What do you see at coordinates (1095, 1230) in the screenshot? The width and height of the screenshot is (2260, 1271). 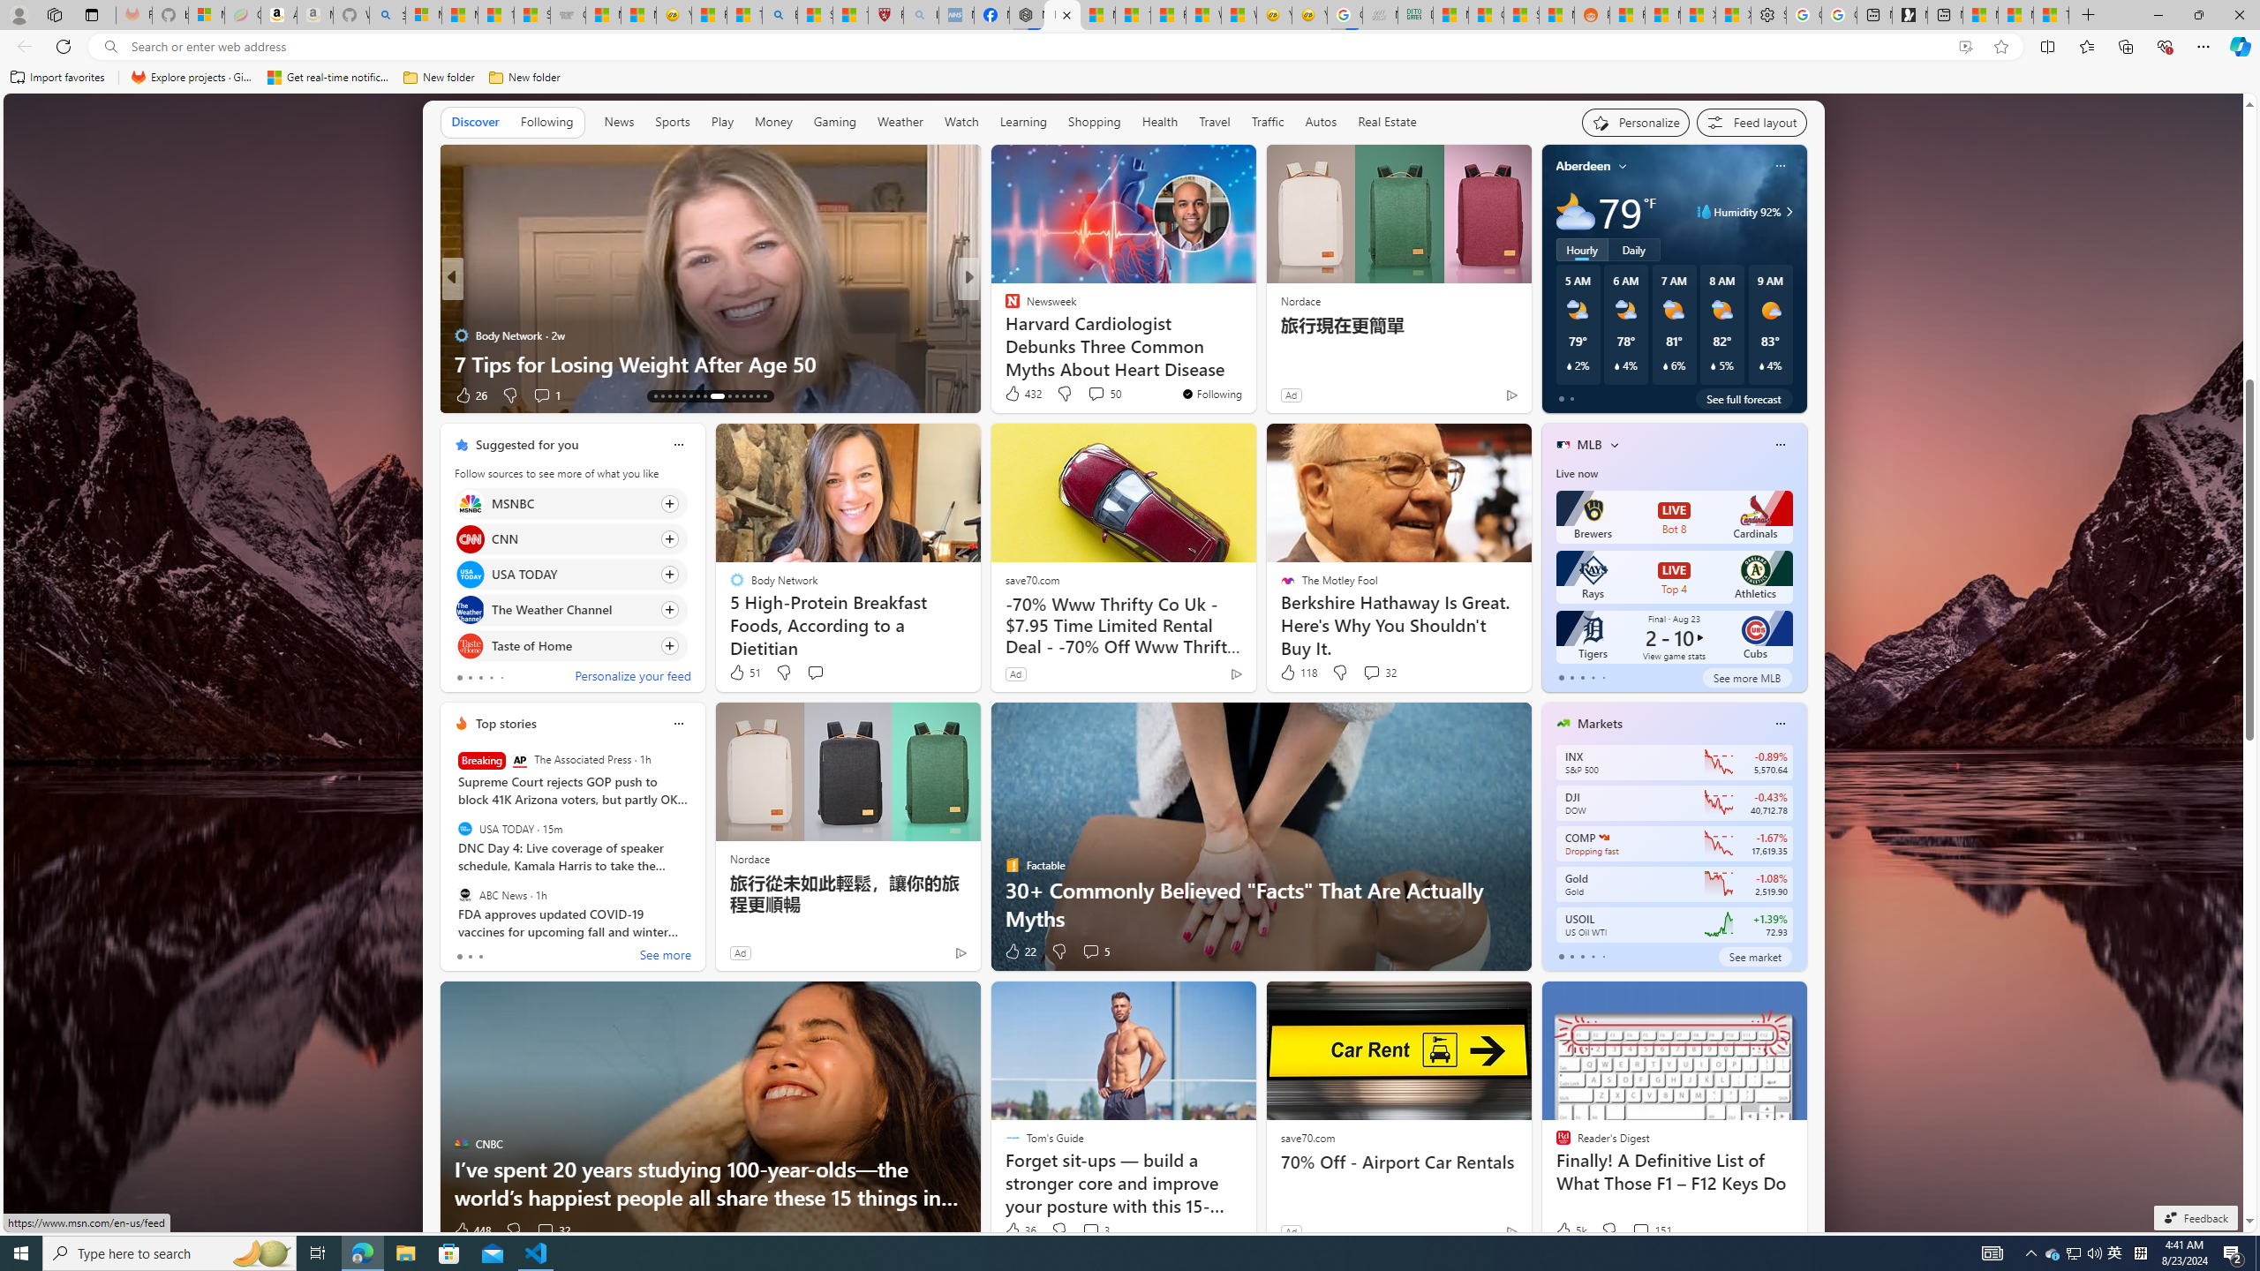 I see `View comments 3 Comment` at bounding box center [1095, 1230].